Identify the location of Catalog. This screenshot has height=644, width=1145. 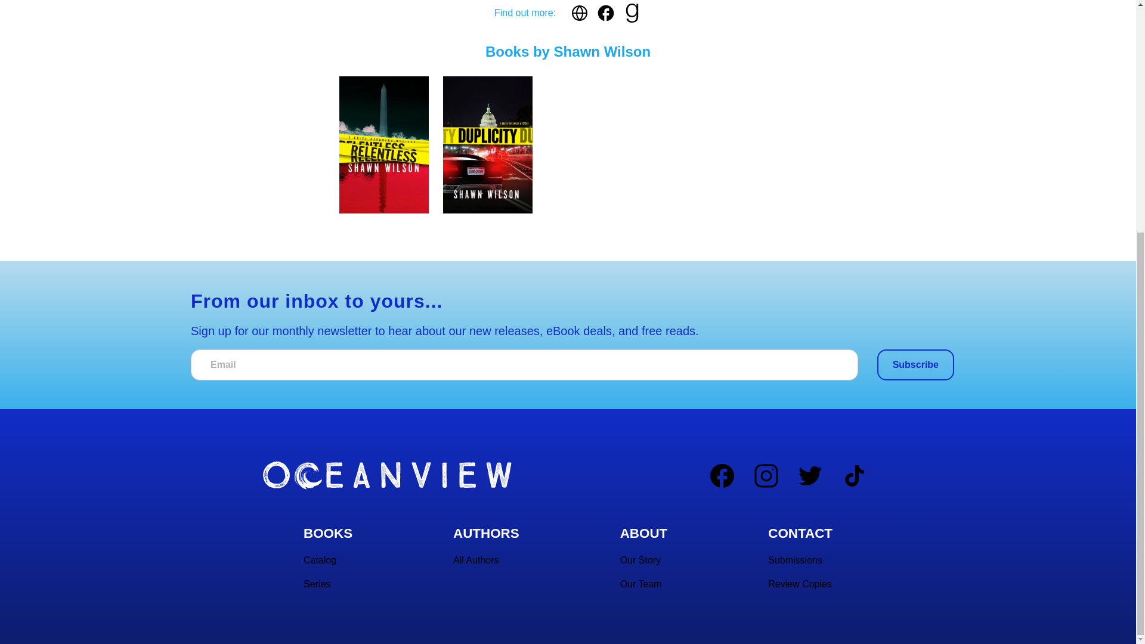
(320, 561).